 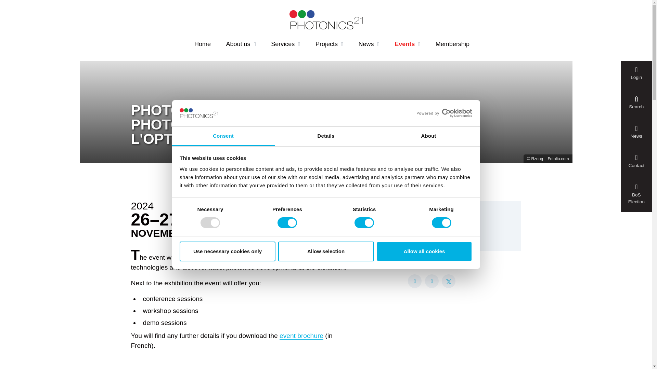 I want to click on Use necessary cookies only, so click(x=227, y=251).